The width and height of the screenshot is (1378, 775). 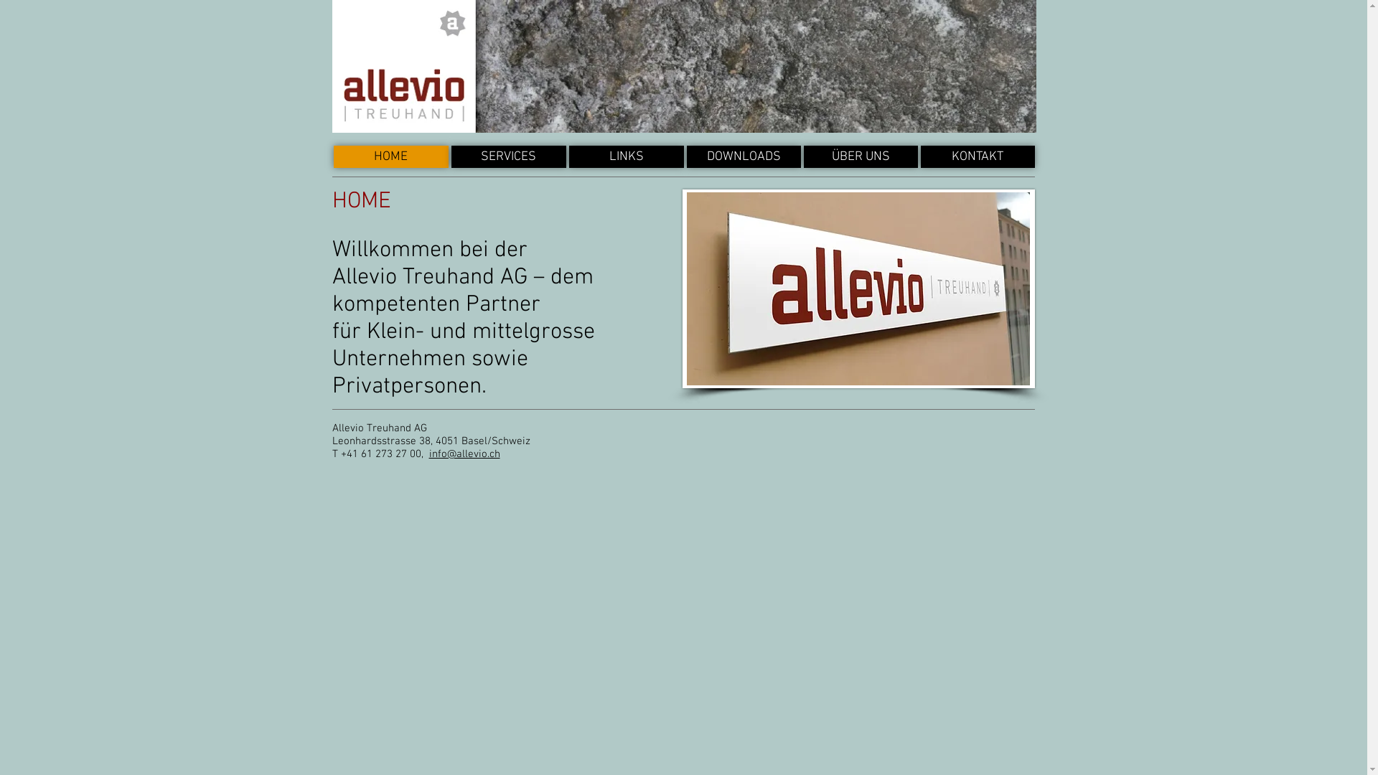 What do you see at coordinates (465, 454) in the screenshot?
I see `info@allevio.ch` at bounding box center [465, 454].